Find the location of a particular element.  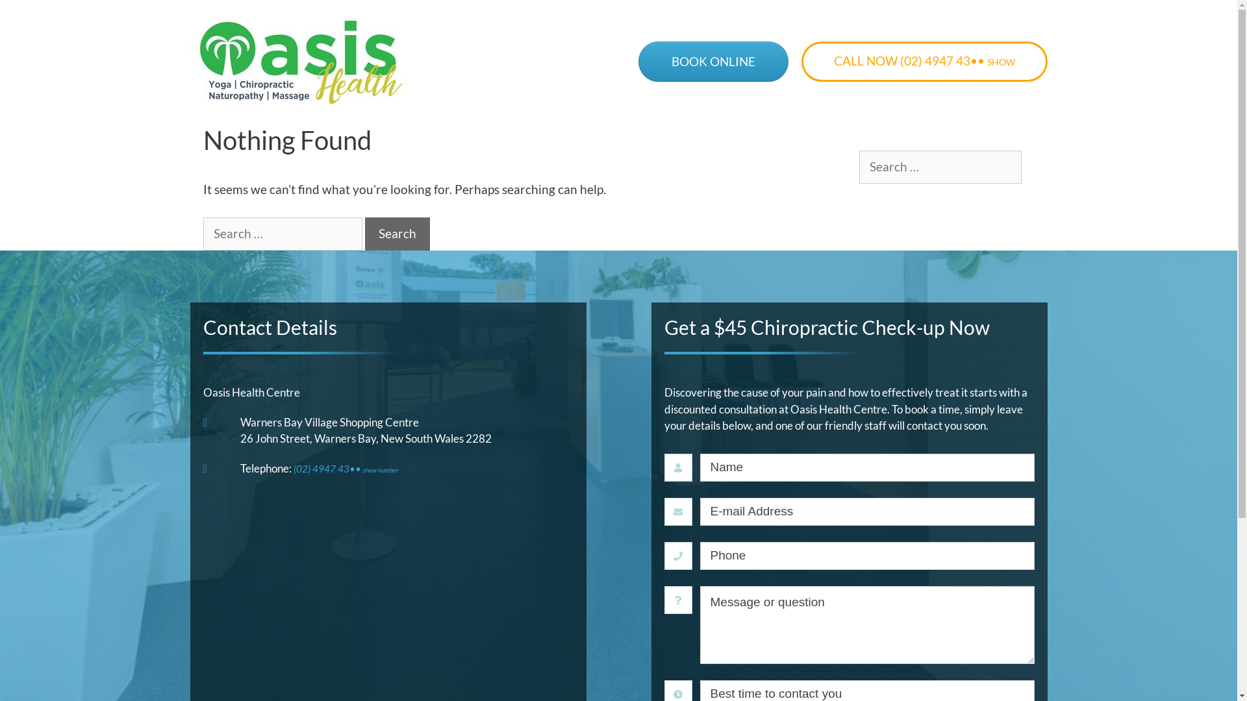

Search is located at coordinates (397, 234).